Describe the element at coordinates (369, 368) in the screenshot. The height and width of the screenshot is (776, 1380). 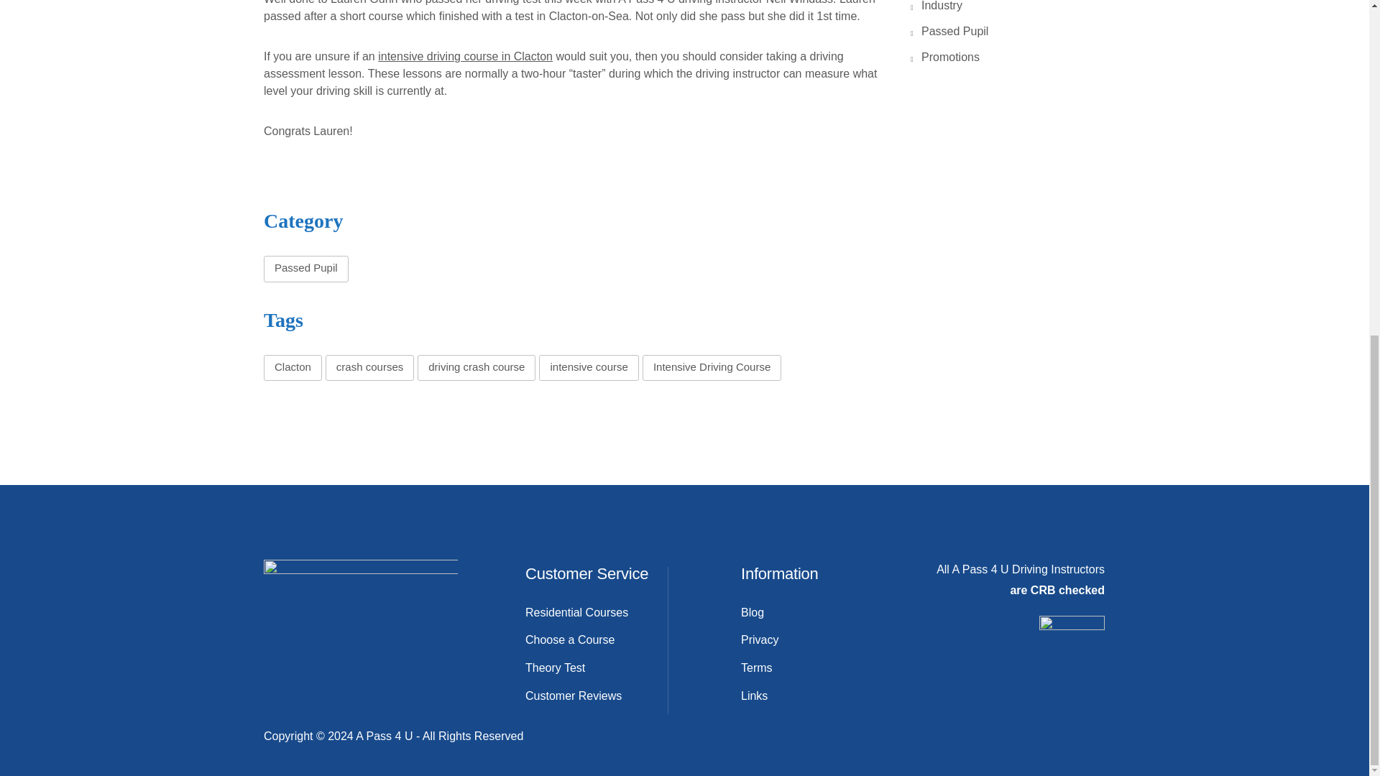
I see `crash courses` at that location.